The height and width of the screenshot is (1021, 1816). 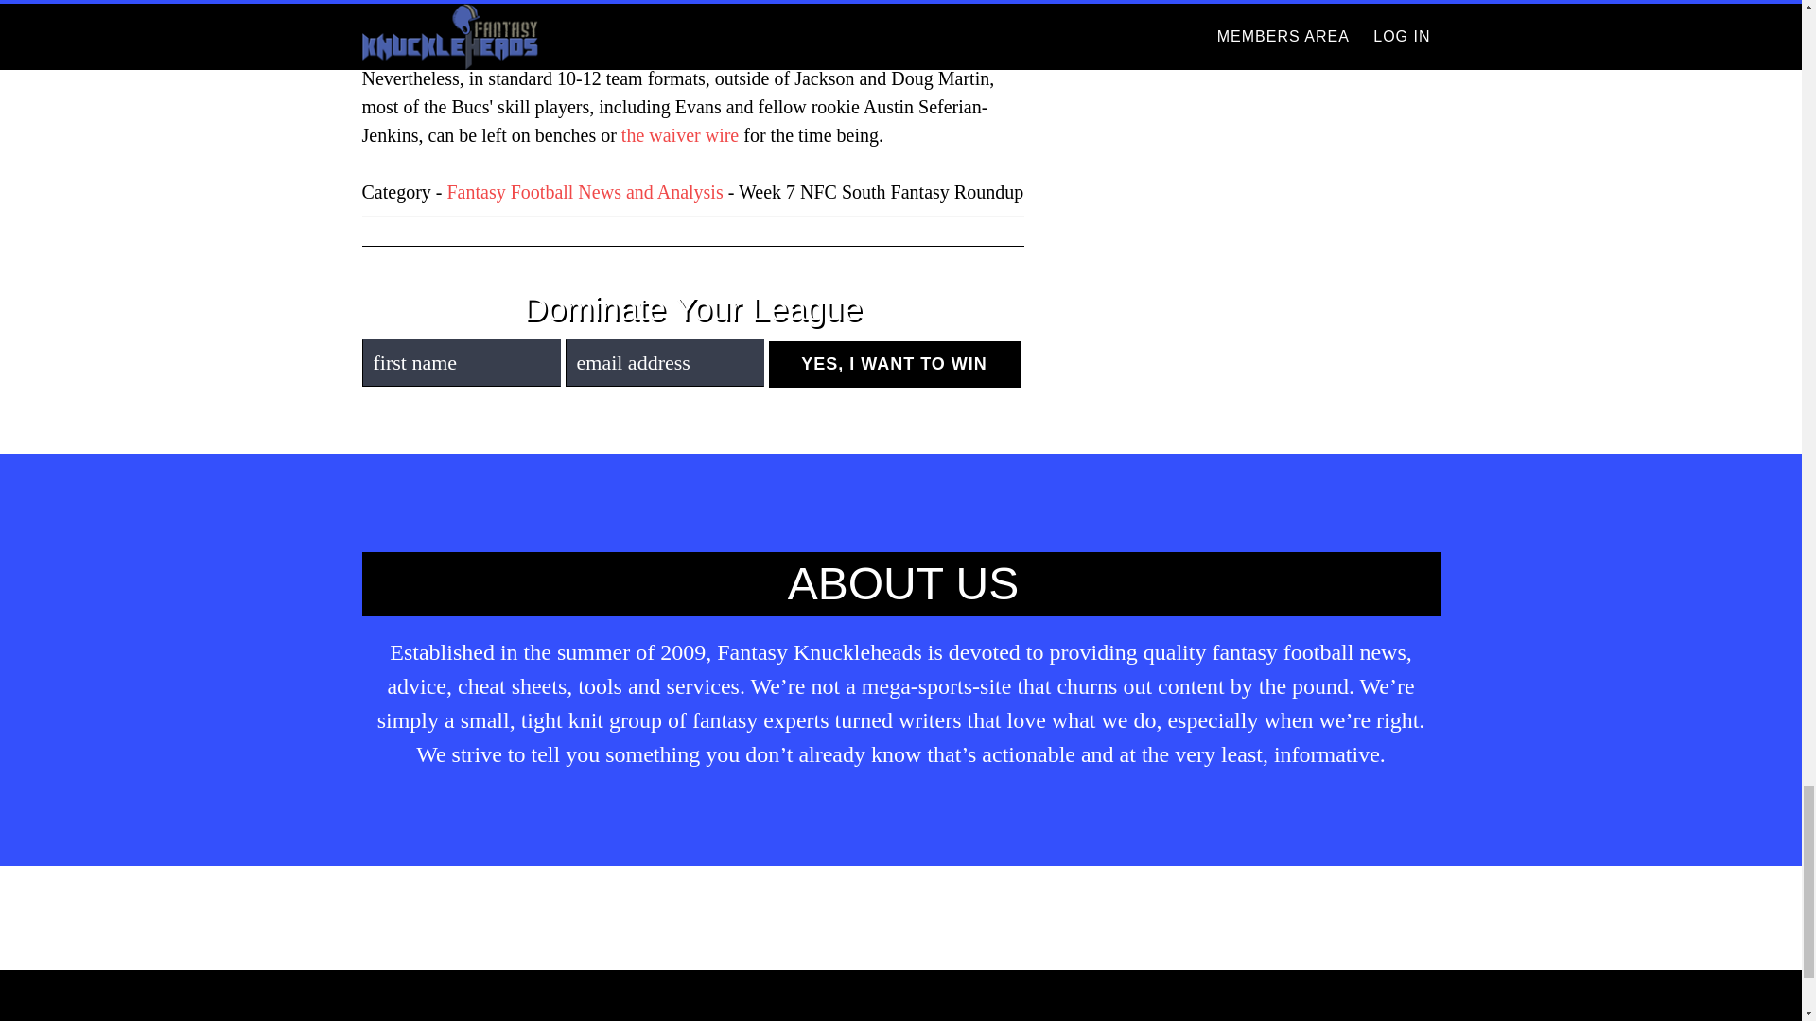 I want to click on Yes, I Want To Win, so click(x=893, y=364).